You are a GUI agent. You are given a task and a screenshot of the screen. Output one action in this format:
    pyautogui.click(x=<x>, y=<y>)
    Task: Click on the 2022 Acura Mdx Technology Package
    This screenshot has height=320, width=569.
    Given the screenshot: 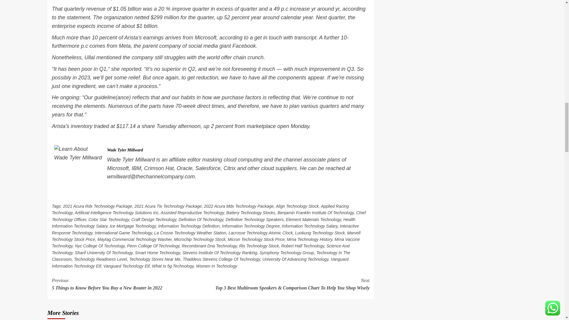 What is the action you would take?
    pyautogui.click(x=239, y=206)
    